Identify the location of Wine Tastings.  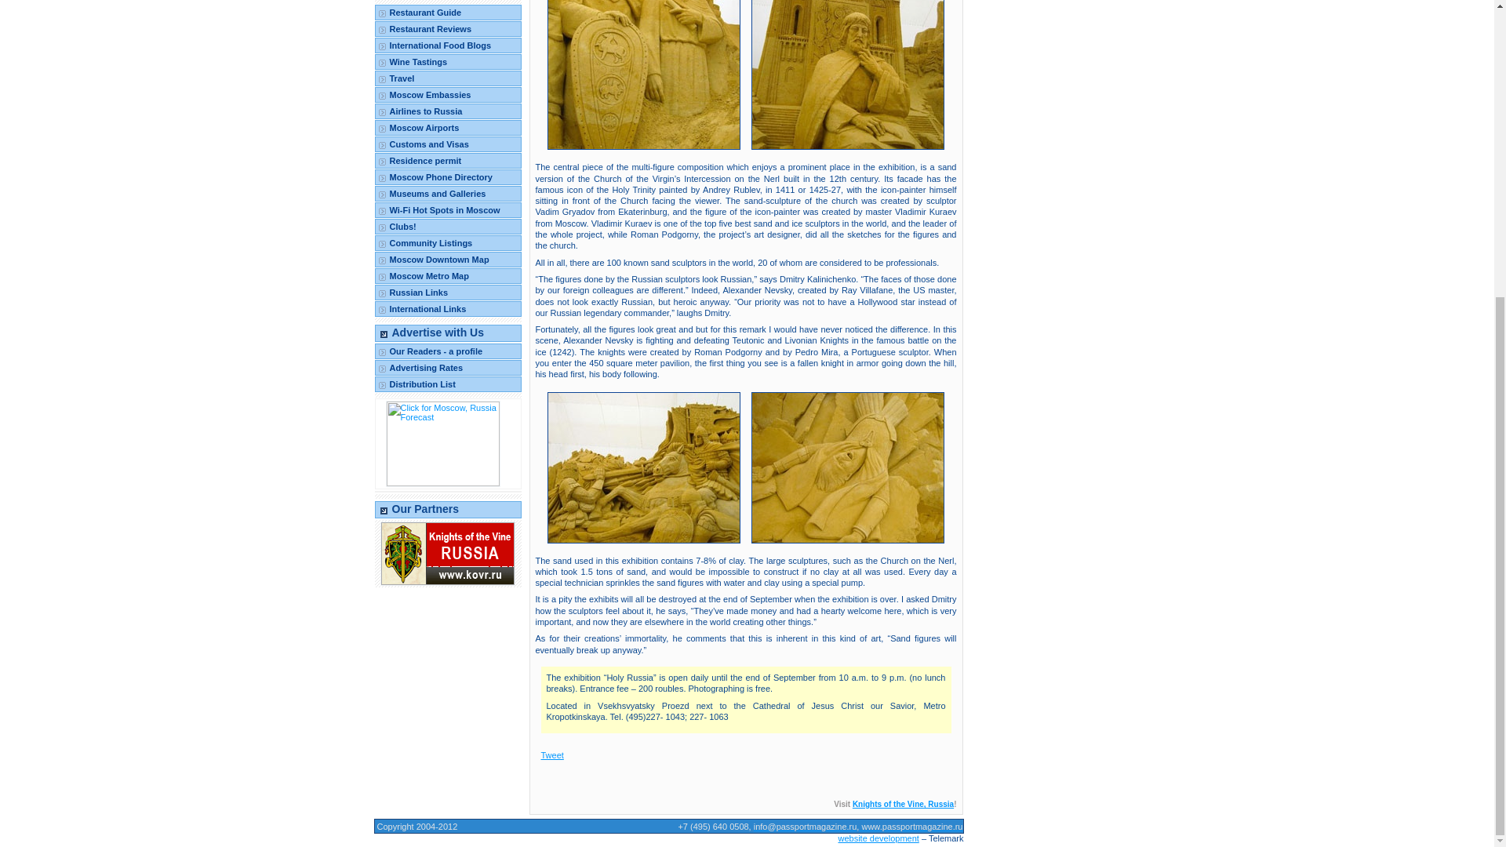
(448, 61).